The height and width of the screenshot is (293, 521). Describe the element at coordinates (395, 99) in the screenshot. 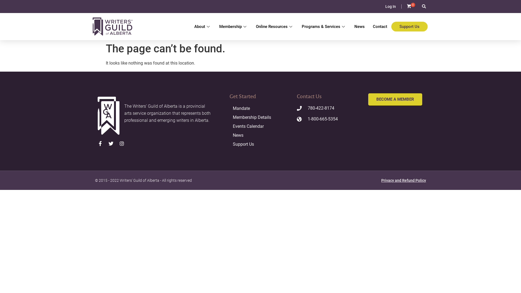

I see `BECOME A MEMBER` at that location.